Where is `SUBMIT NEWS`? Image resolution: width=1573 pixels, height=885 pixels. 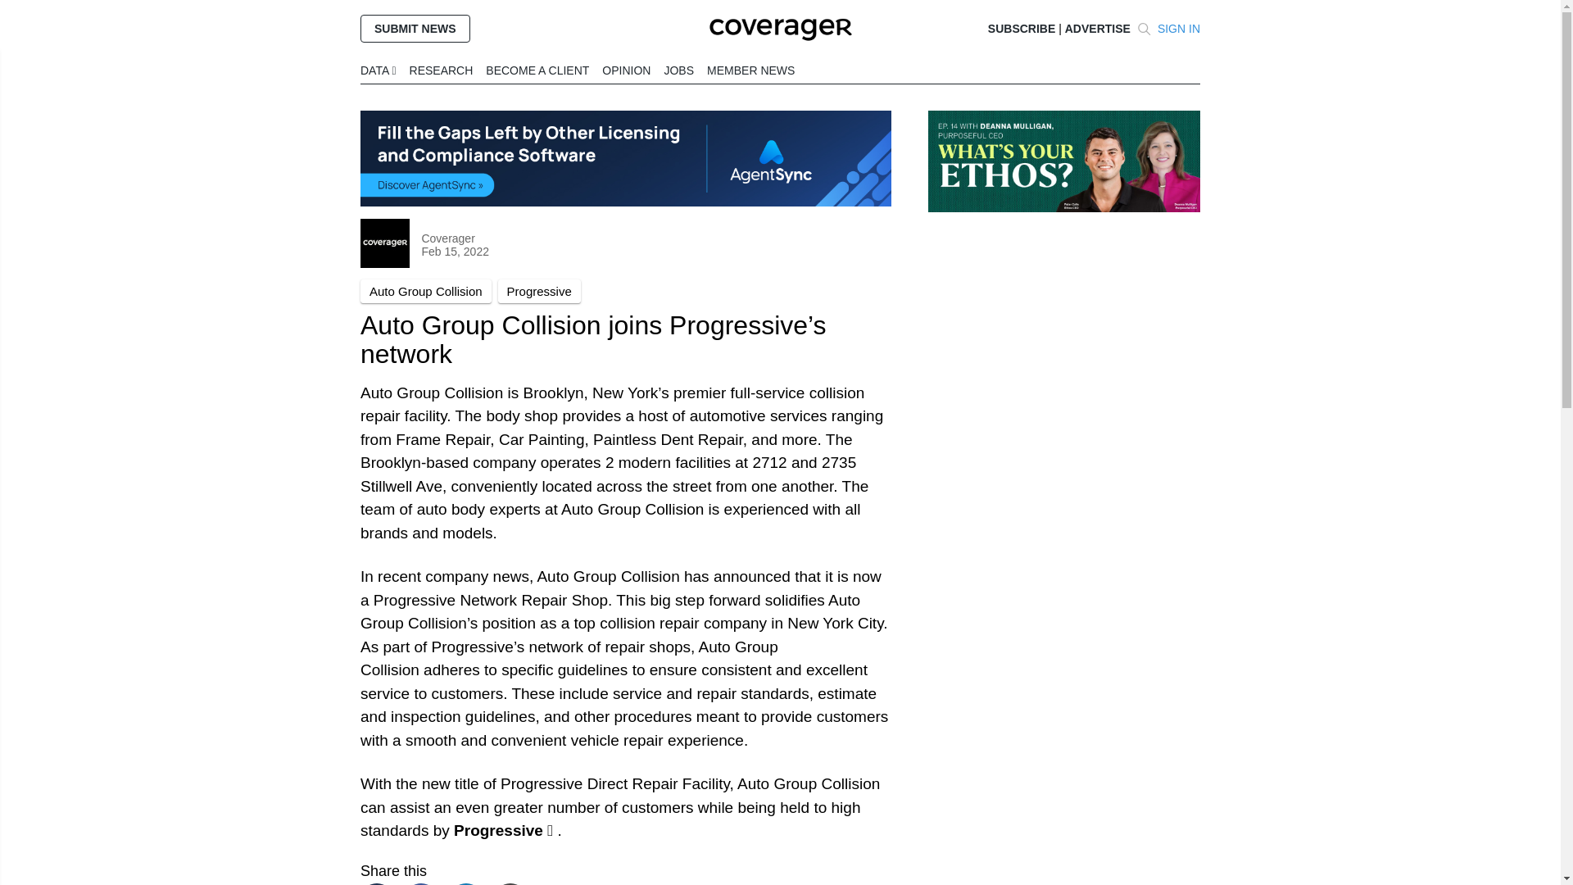 SUBMIT NEWS is located at coordinates (415, 28).